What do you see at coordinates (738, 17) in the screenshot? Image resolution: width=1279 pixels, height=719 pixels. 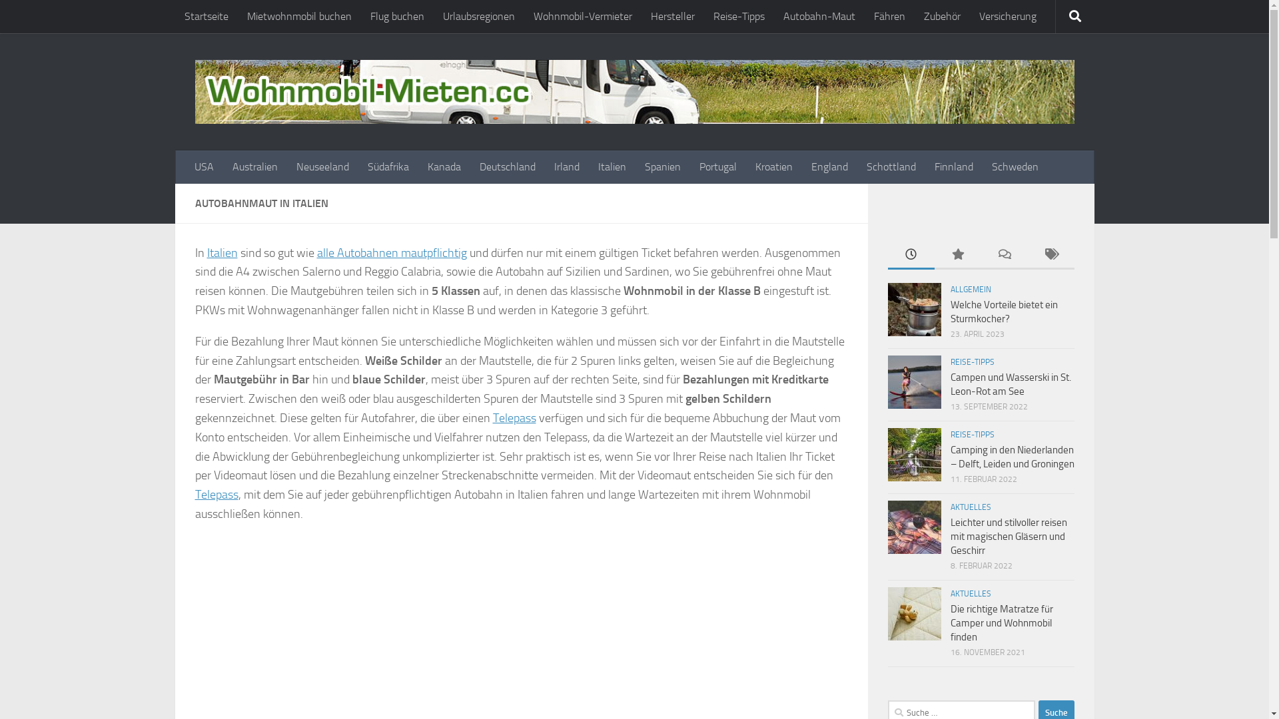 I see `Reise-Tipps` at bounding box center [738, 17].